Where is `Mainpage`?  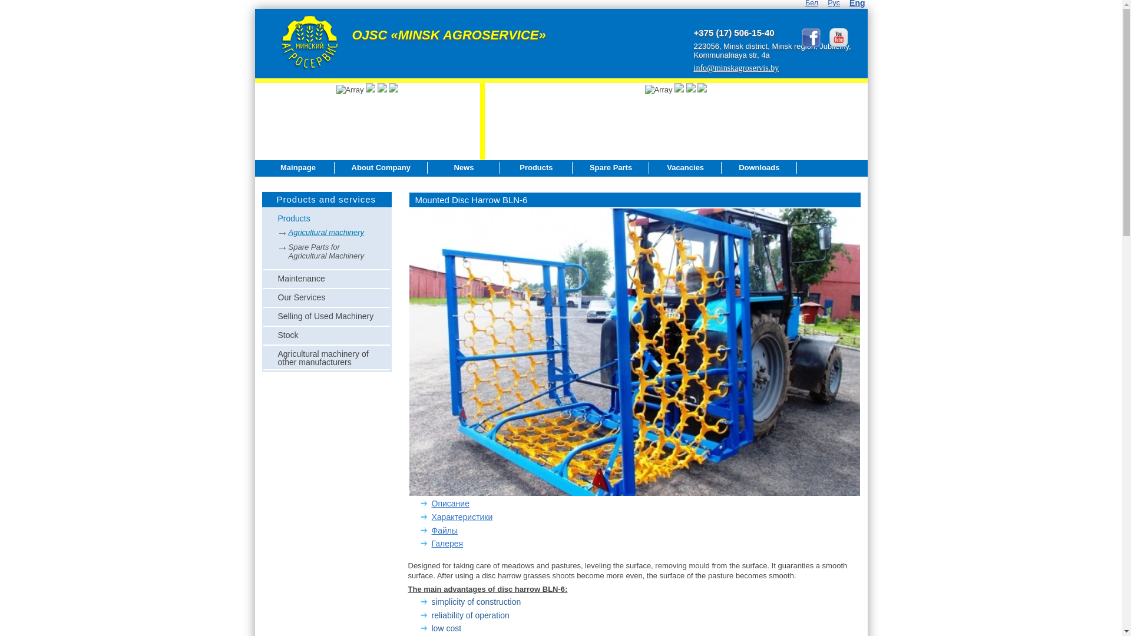
Mainpage is located at coordinates (298, 168).